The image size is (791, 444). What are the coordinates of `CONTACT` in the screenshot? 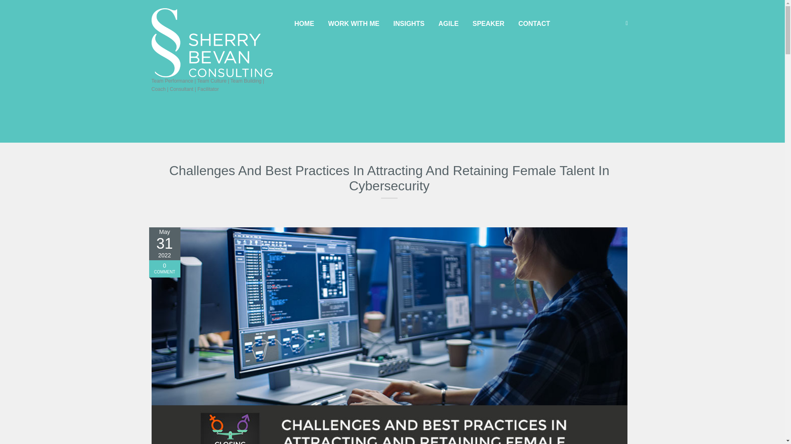 It's located at (534, 24).